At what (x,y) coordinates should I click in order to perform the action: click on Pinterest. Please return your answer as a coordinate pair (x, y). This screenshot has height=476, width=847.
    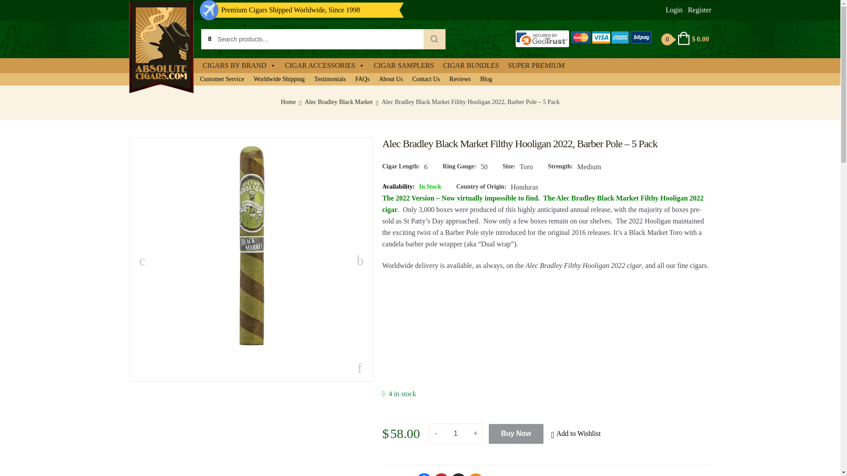
    Looking at the image, I should click on (441, 474).